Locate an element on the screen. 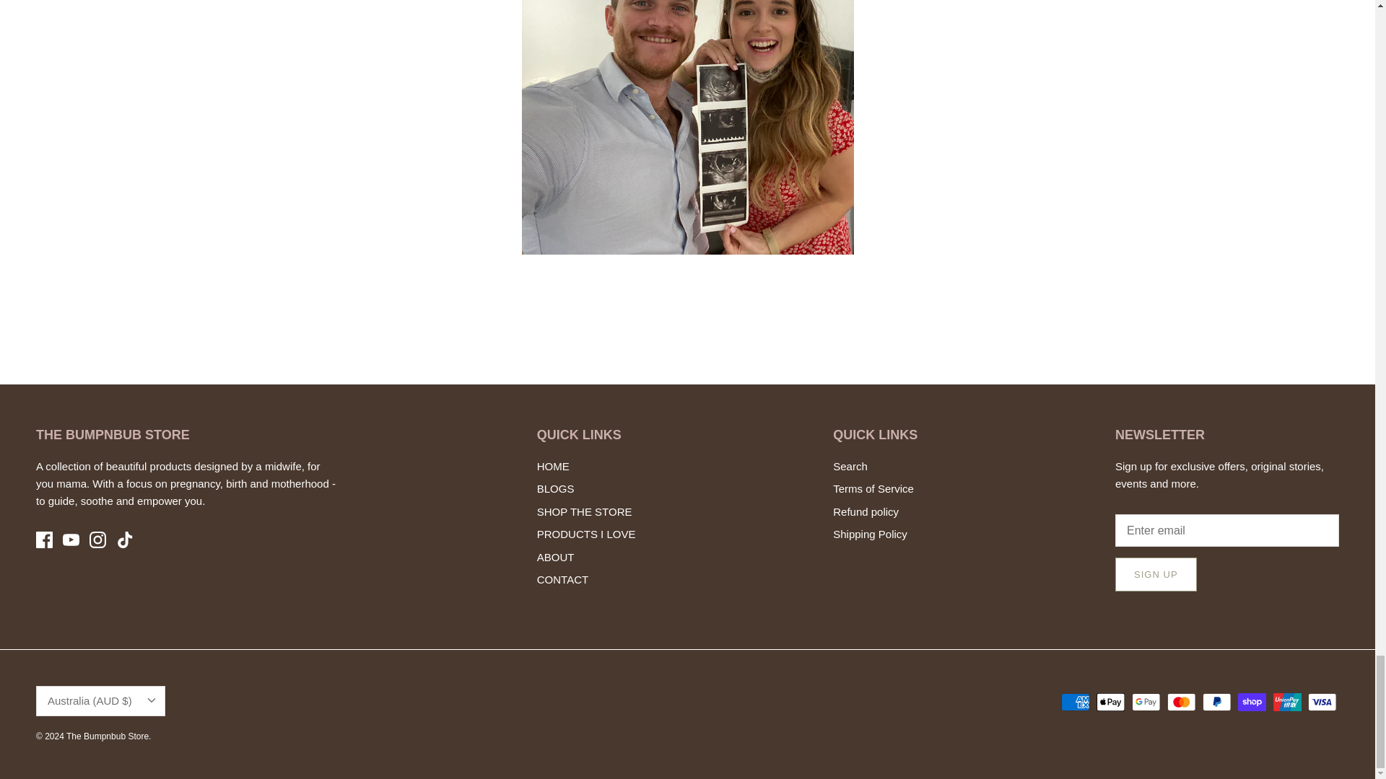 This screenshot has width=1386, height=779. Instagram is located at coordinates (98, 540).